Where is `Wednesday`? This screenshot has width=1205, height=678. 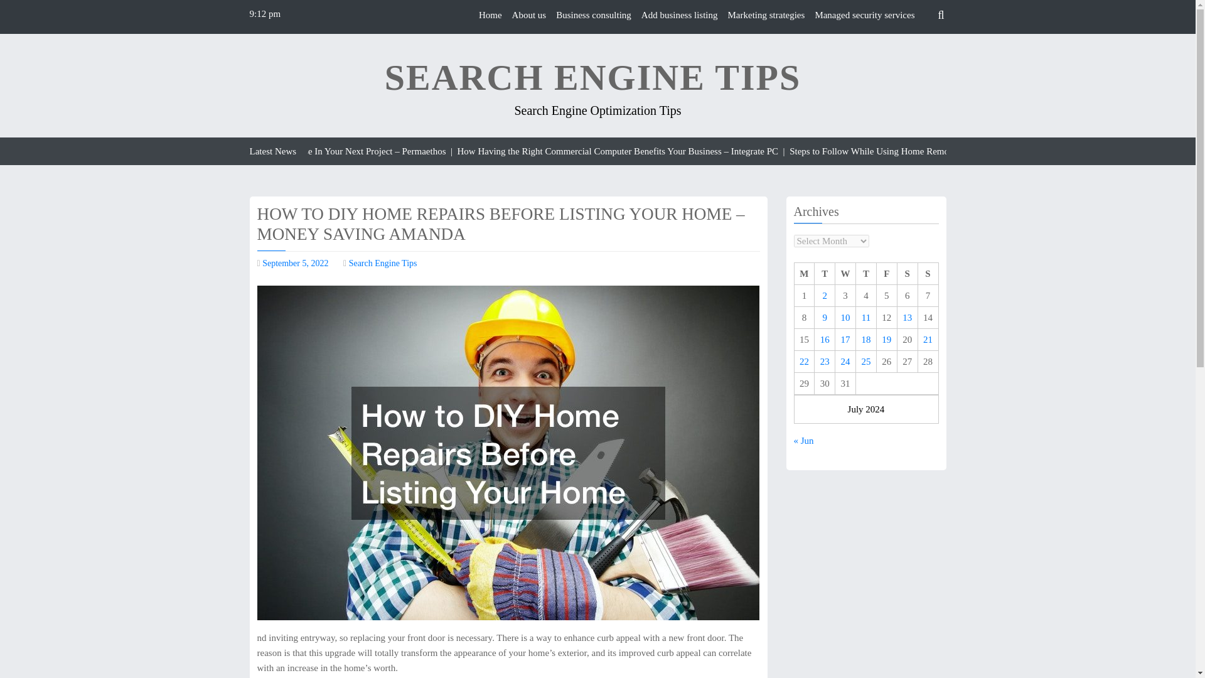 Wednesday is located at coordinates (845, 274).